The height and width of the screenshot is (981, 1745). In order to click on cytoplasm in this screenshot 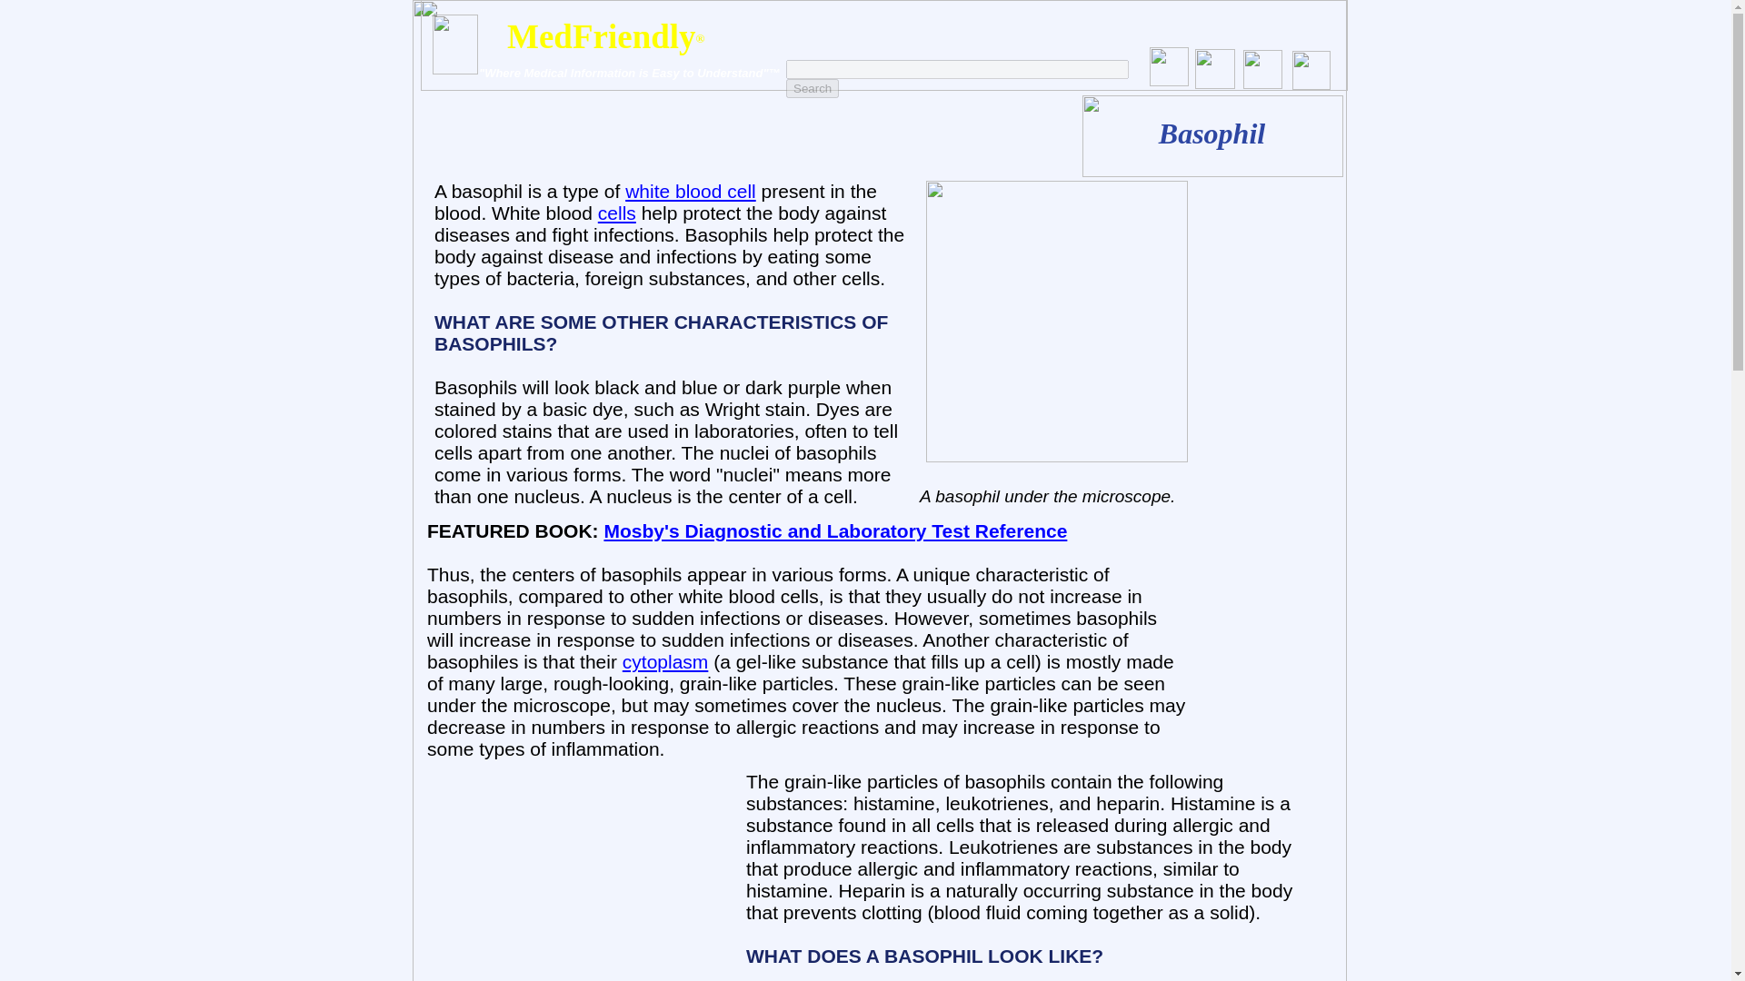, I will do `click(665, 661)`.